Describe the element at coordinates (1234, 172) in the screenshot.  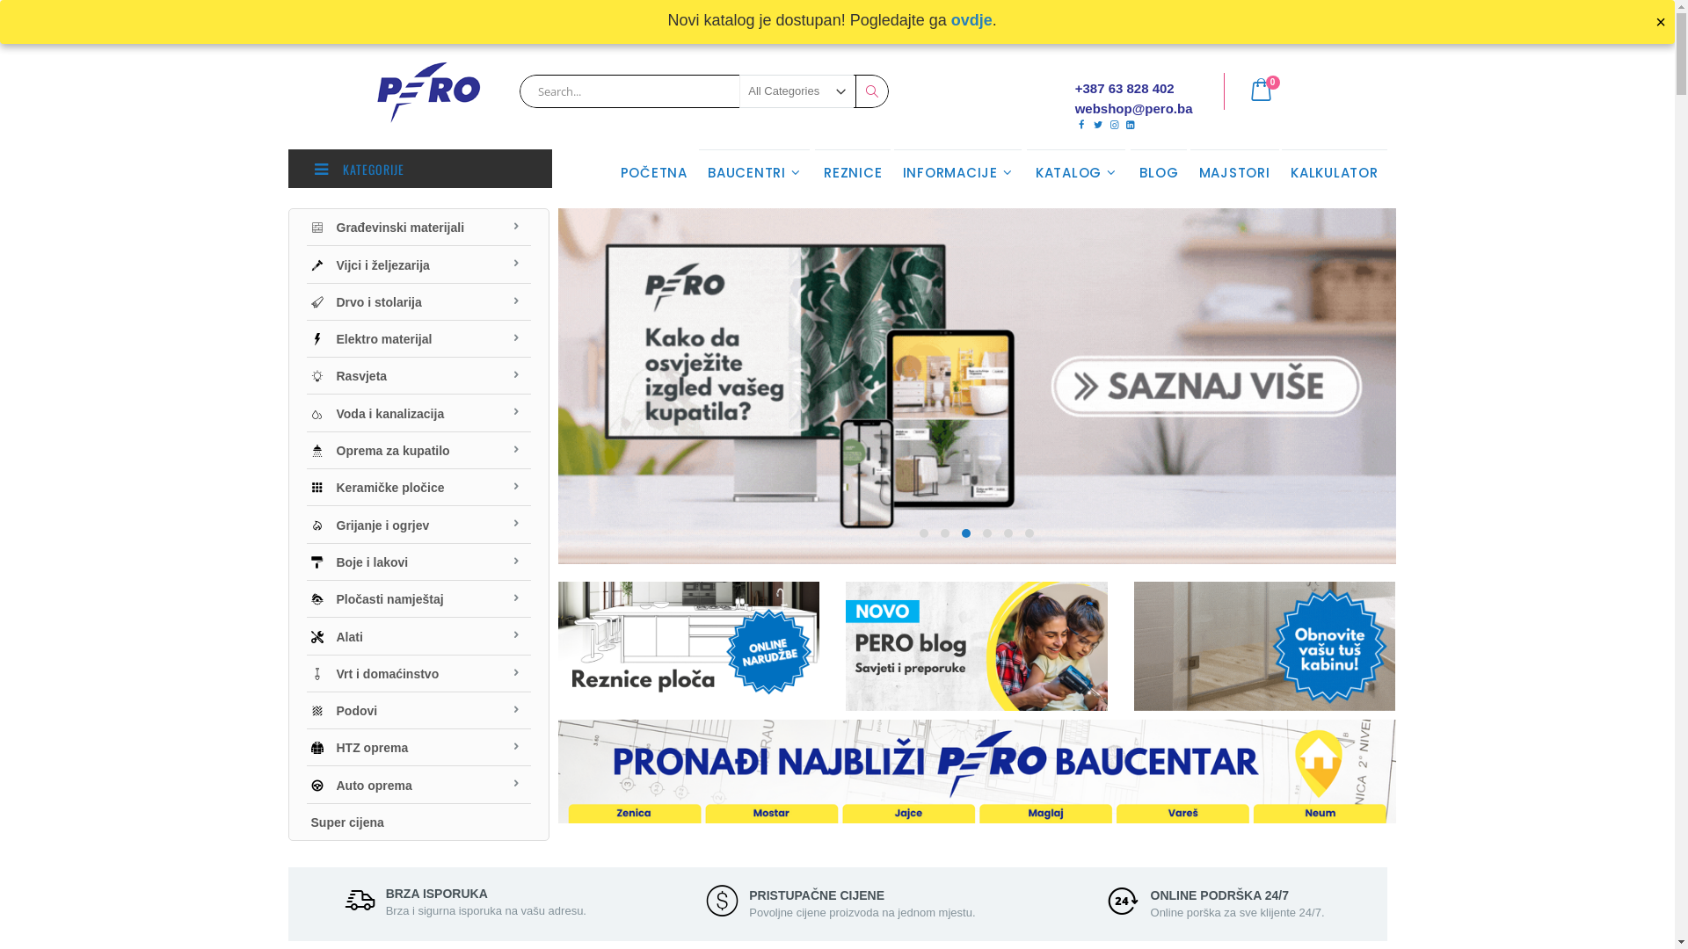
I see `MAJSTORI` at that location.